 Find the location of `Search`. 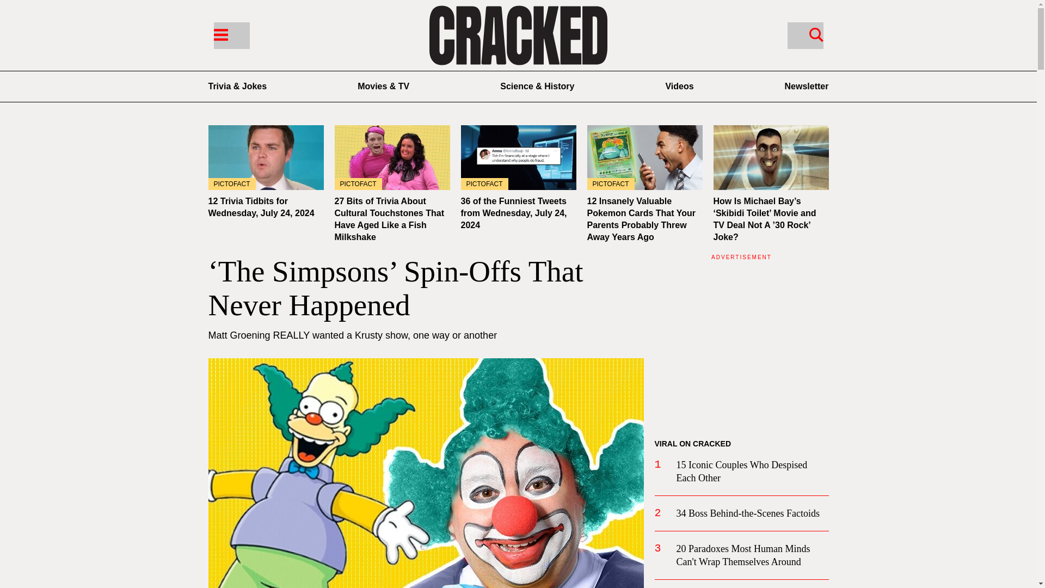

Search is located at coordinates (804, 35).